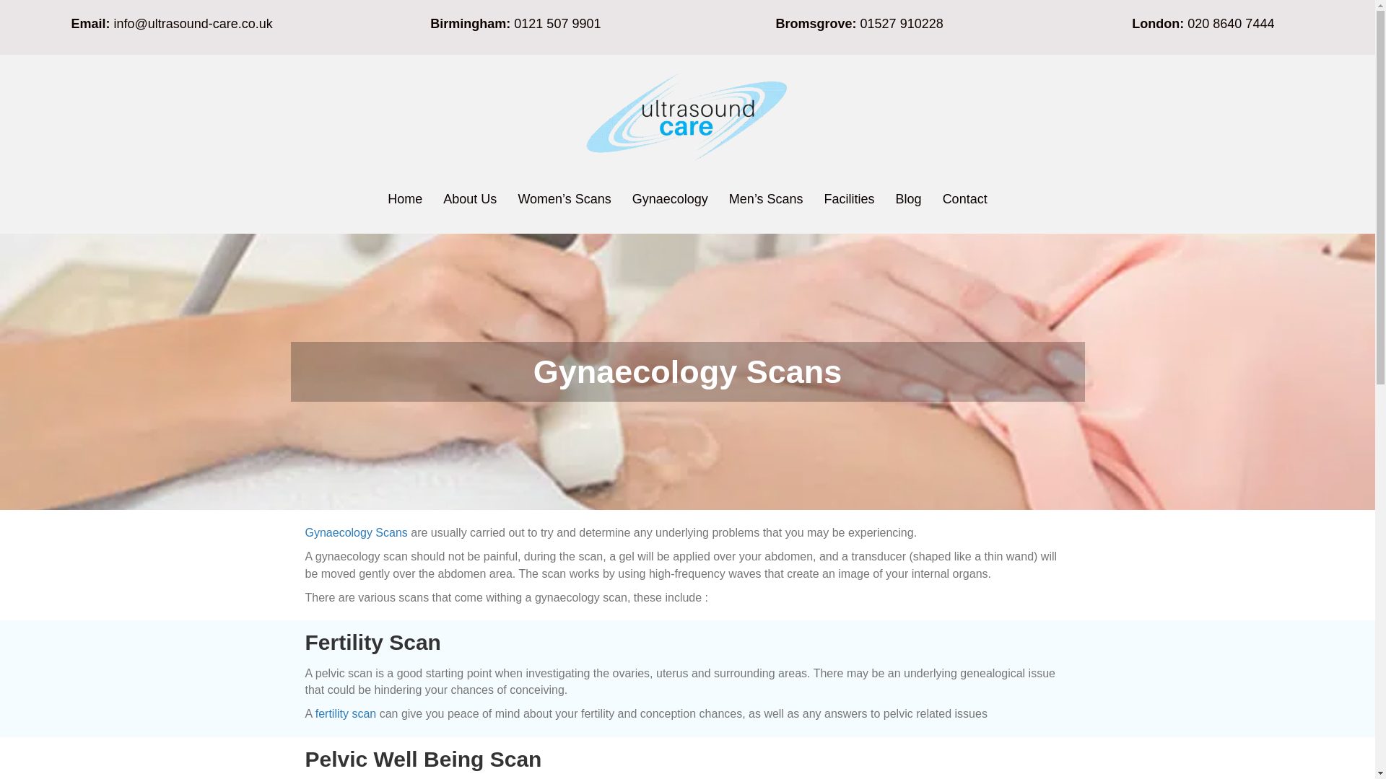 This screenshot has width=1386, height=779. I want to click on fertility scan, so click(345, 713).